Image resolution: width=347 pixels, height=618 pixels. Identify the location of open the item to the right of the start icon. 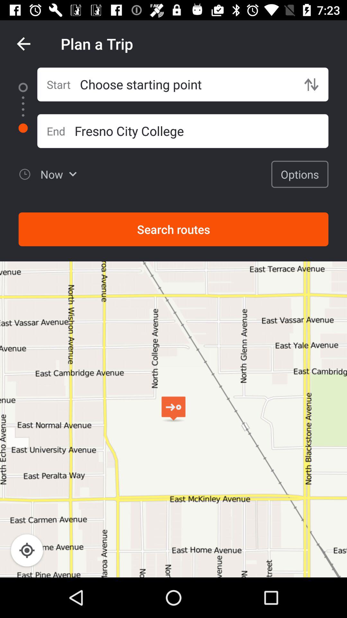
(187, 84).